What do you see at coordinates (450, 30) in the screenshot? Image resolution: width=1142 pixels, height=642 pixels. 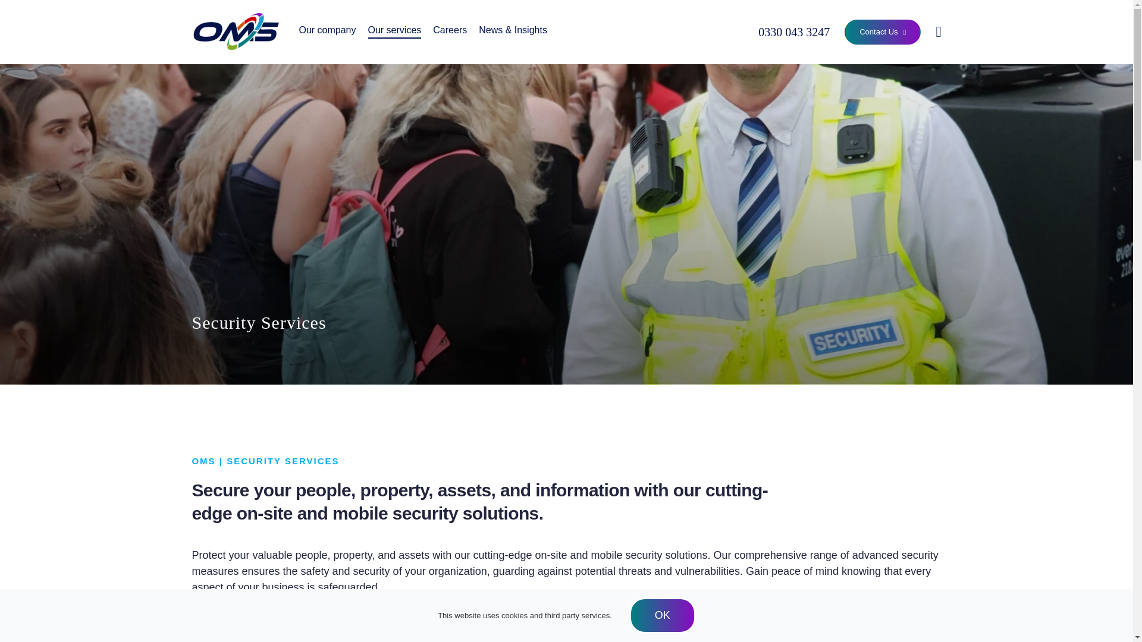 I see `Careers` at bounding box center [450, 30].